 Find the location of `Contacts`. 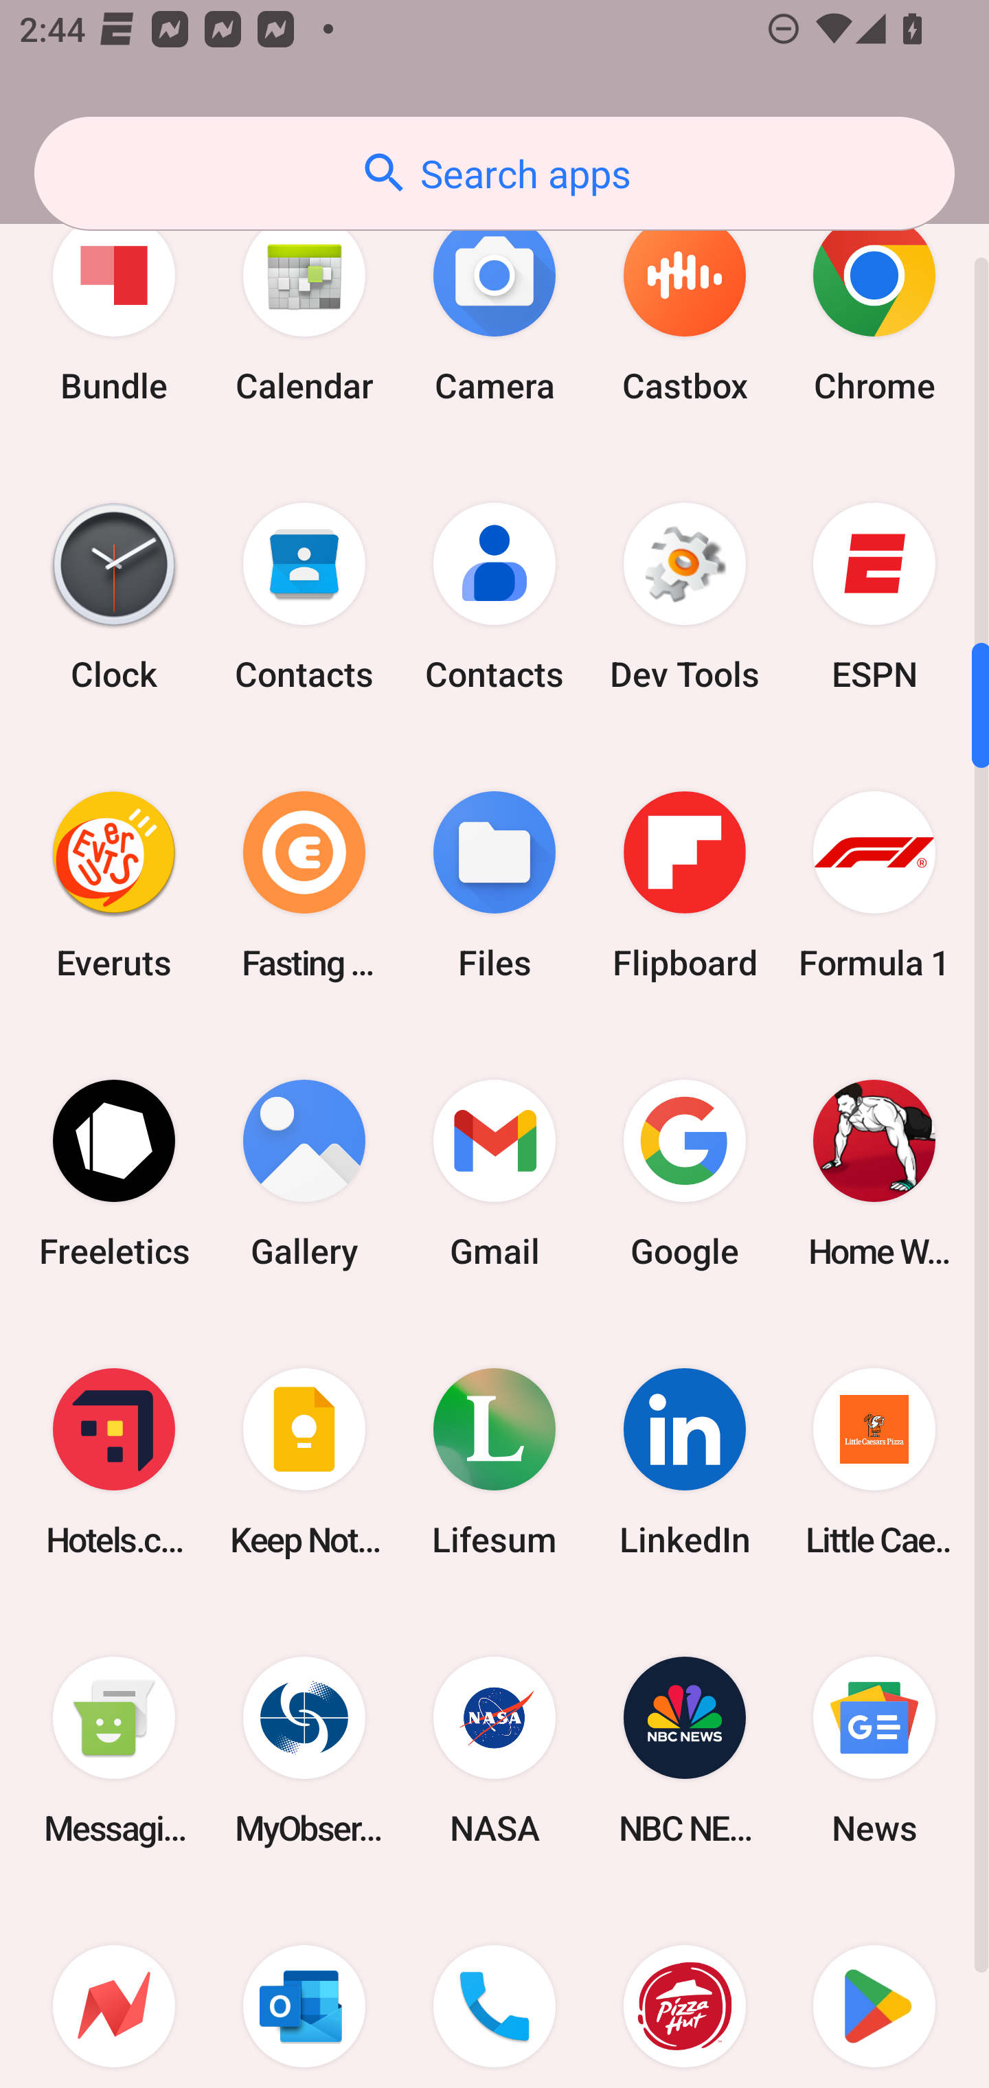

Contacts is located at coordinates (304, 597).